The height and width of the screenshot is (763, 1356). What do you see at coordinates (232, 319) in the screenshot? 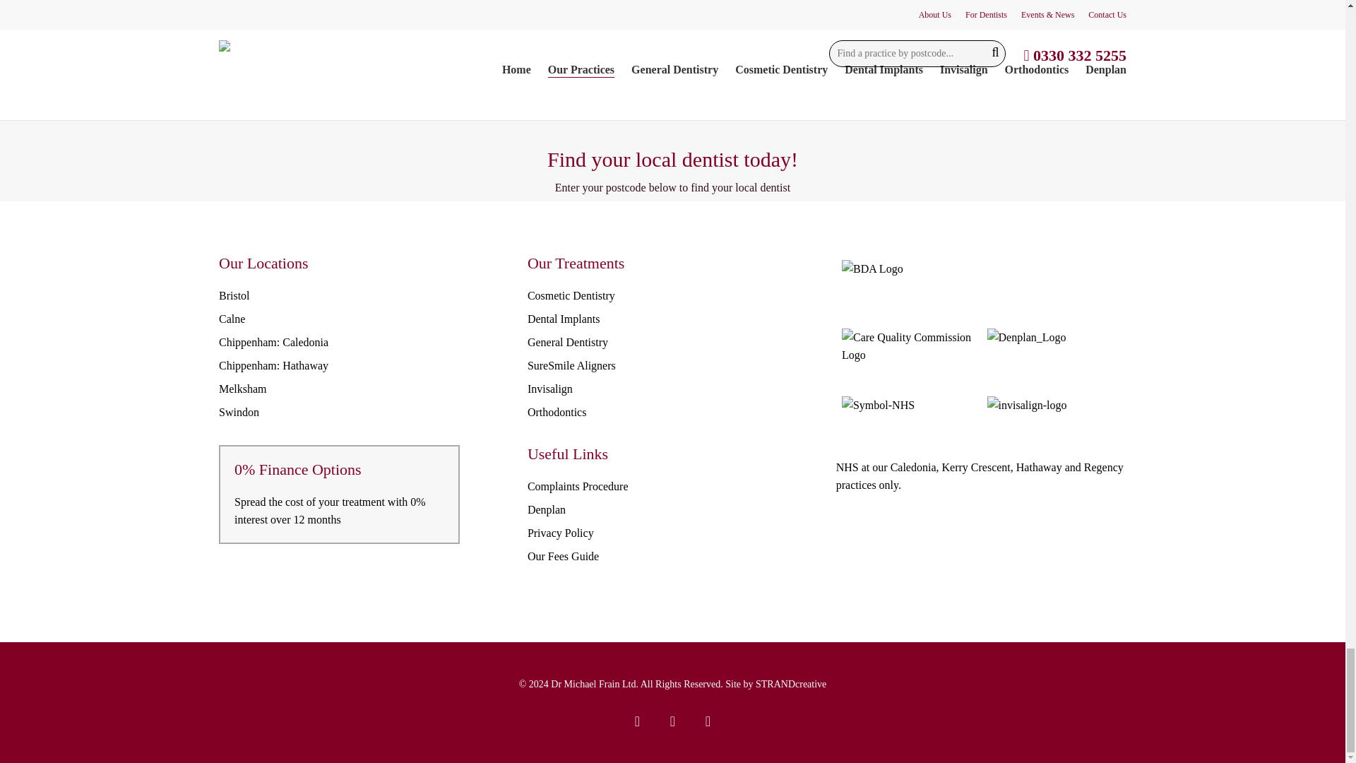
I see `Calne` at bounding box center [232, 319].